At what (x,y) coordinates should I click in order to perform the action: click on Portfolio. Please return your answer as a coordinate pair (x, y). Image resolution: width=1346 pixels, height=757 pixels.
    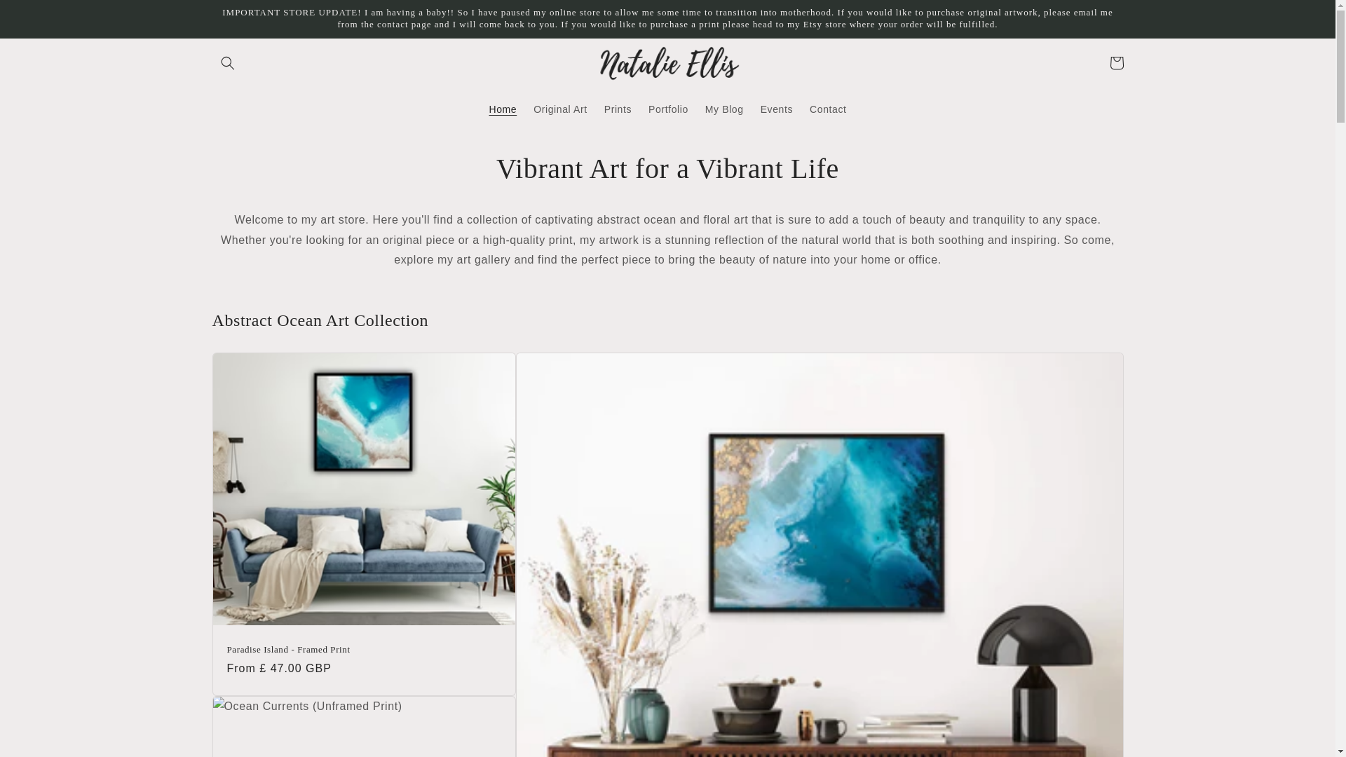
    Looking at the image, I should click on (669, 109).